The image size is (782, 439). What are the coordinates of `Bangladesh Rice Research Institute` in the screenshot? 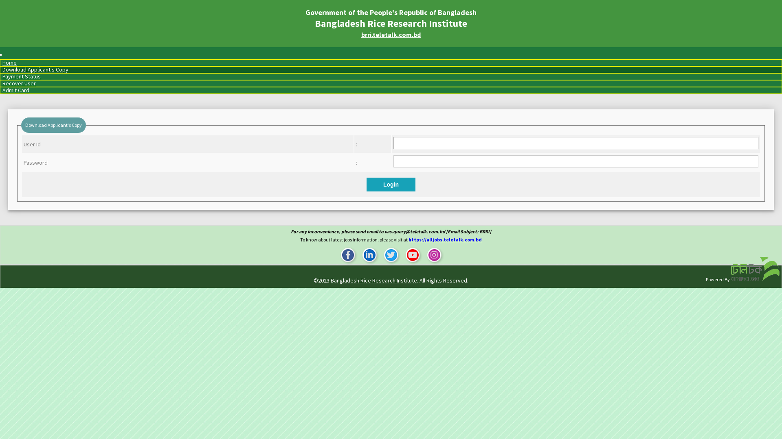 It's located at (374, 280).